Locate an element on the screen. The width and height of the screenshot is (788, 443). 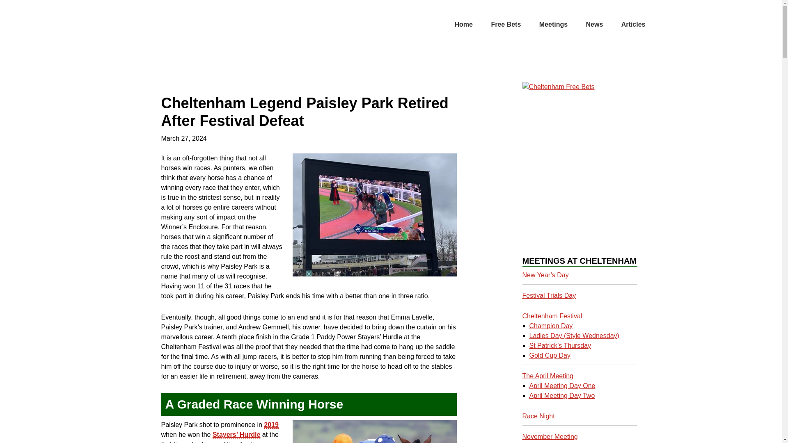
Champion Day is located at coordinates (551, 326).